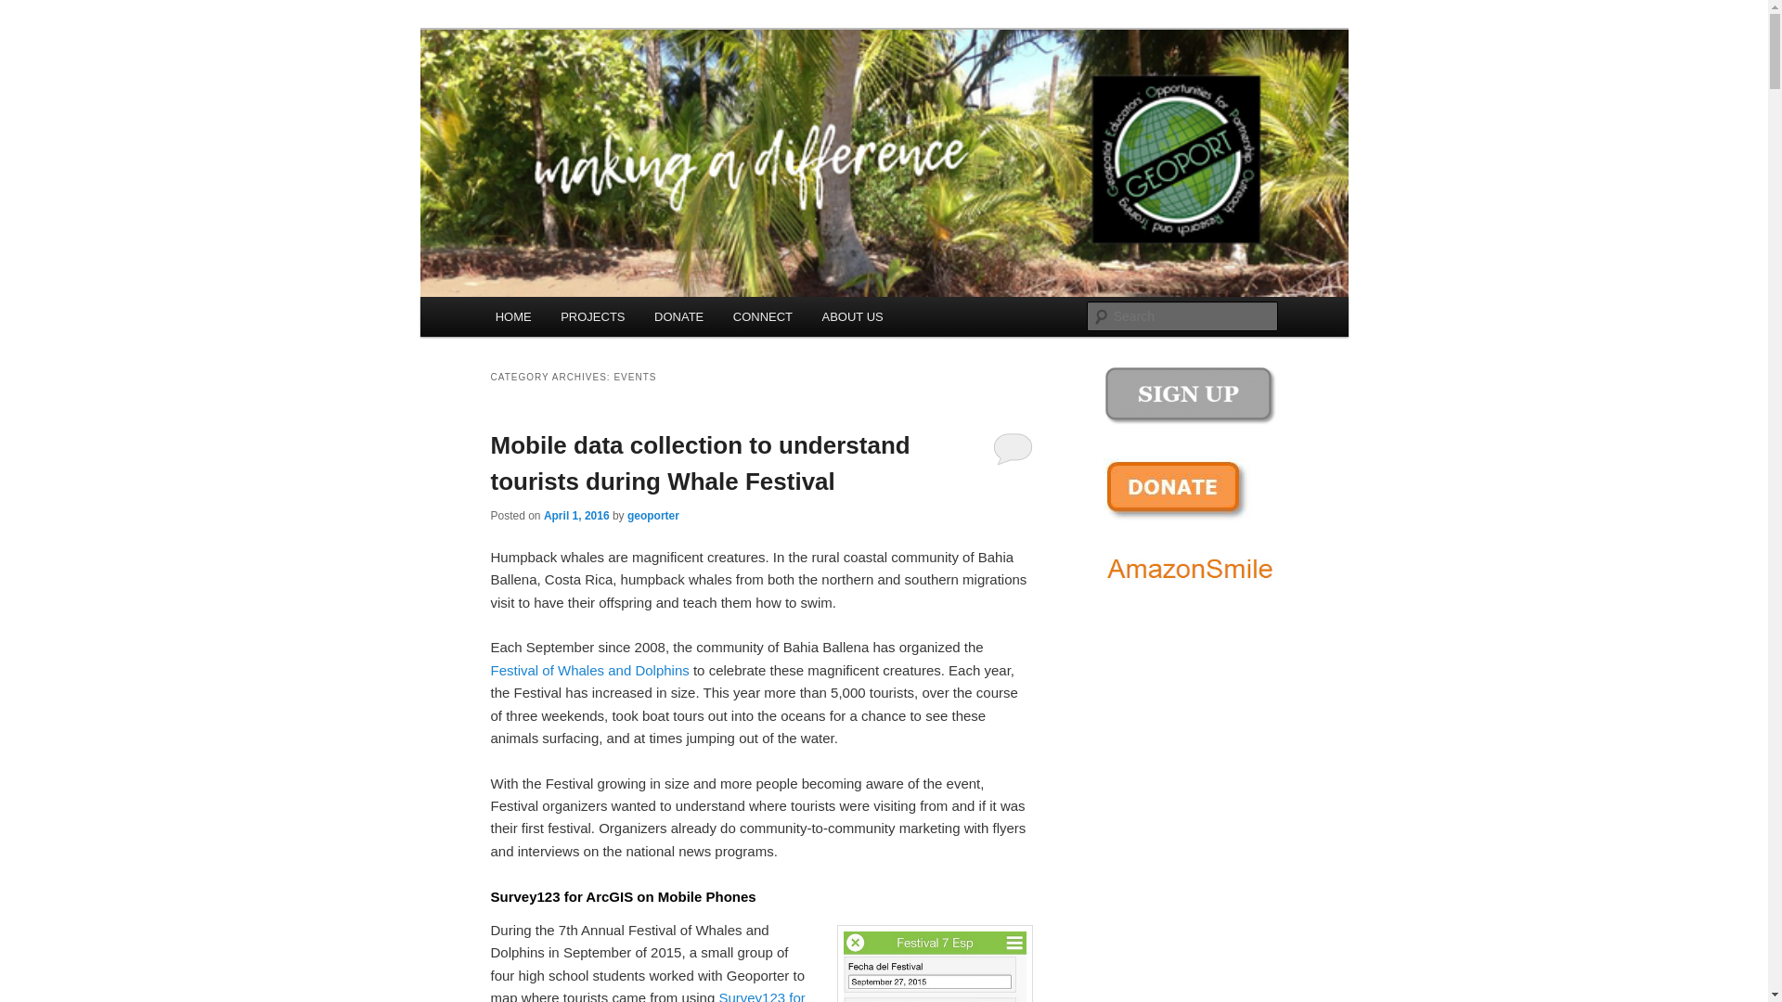 The height and width of the screenshot is (1002, 1782). Describe the element at coordinates (592, 315) in the screenshot. I see `PROJECTS` at that location.